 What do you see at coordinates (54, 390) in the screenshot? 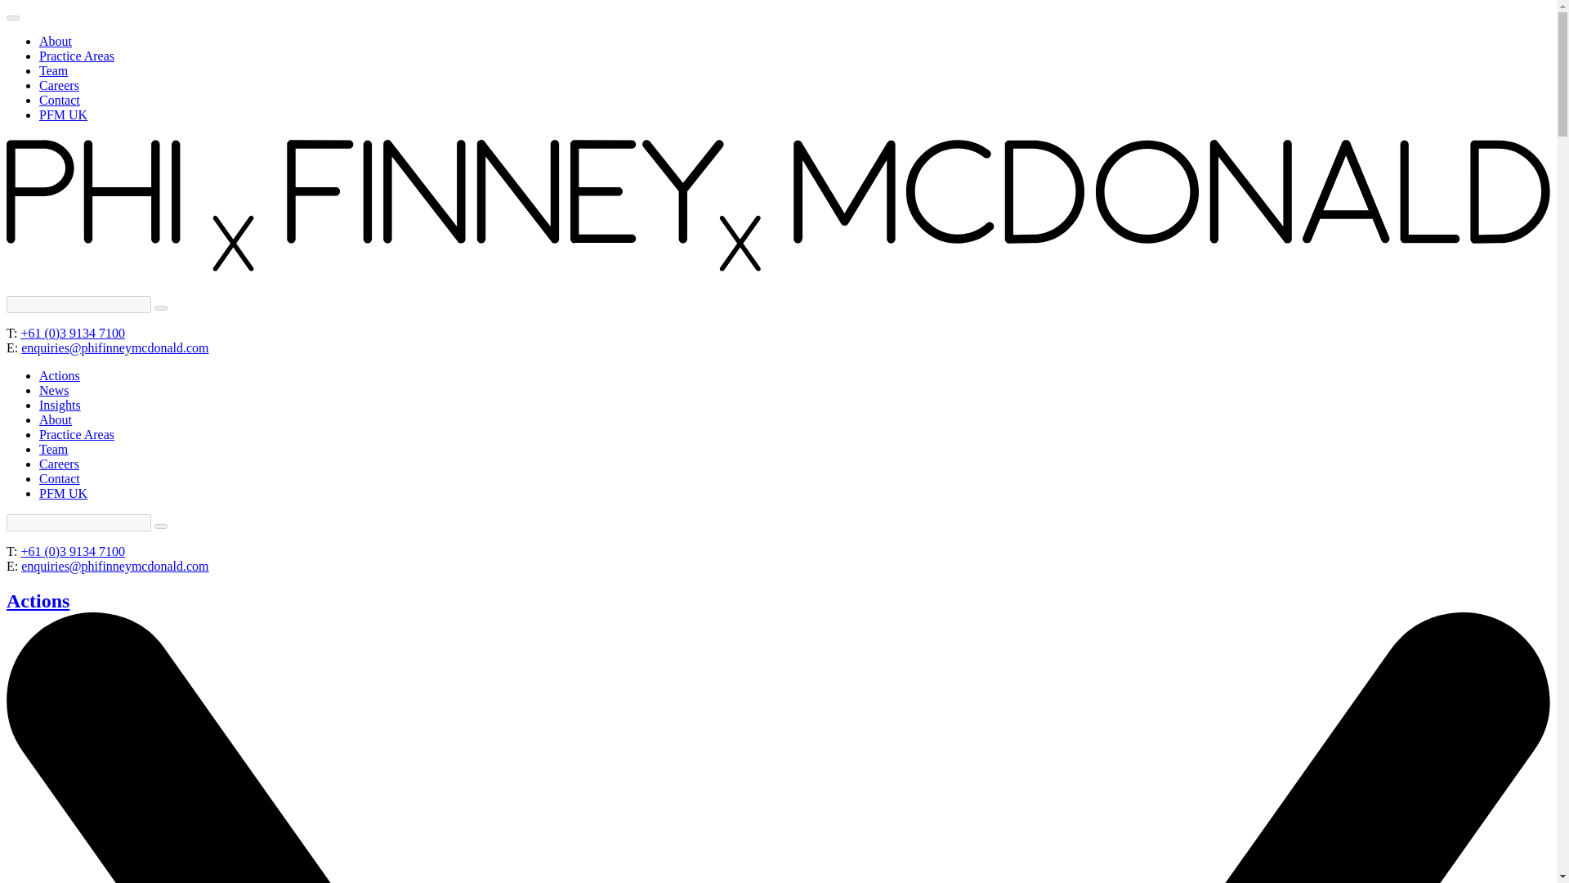
I see `News` at bounding box center [54, 390].